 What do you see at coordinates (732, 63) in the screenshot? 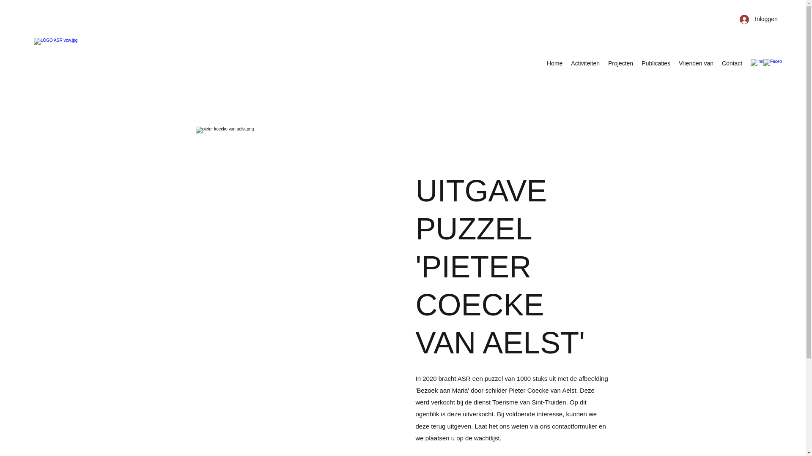
I see `Contact` at bounding box center [732, 63].